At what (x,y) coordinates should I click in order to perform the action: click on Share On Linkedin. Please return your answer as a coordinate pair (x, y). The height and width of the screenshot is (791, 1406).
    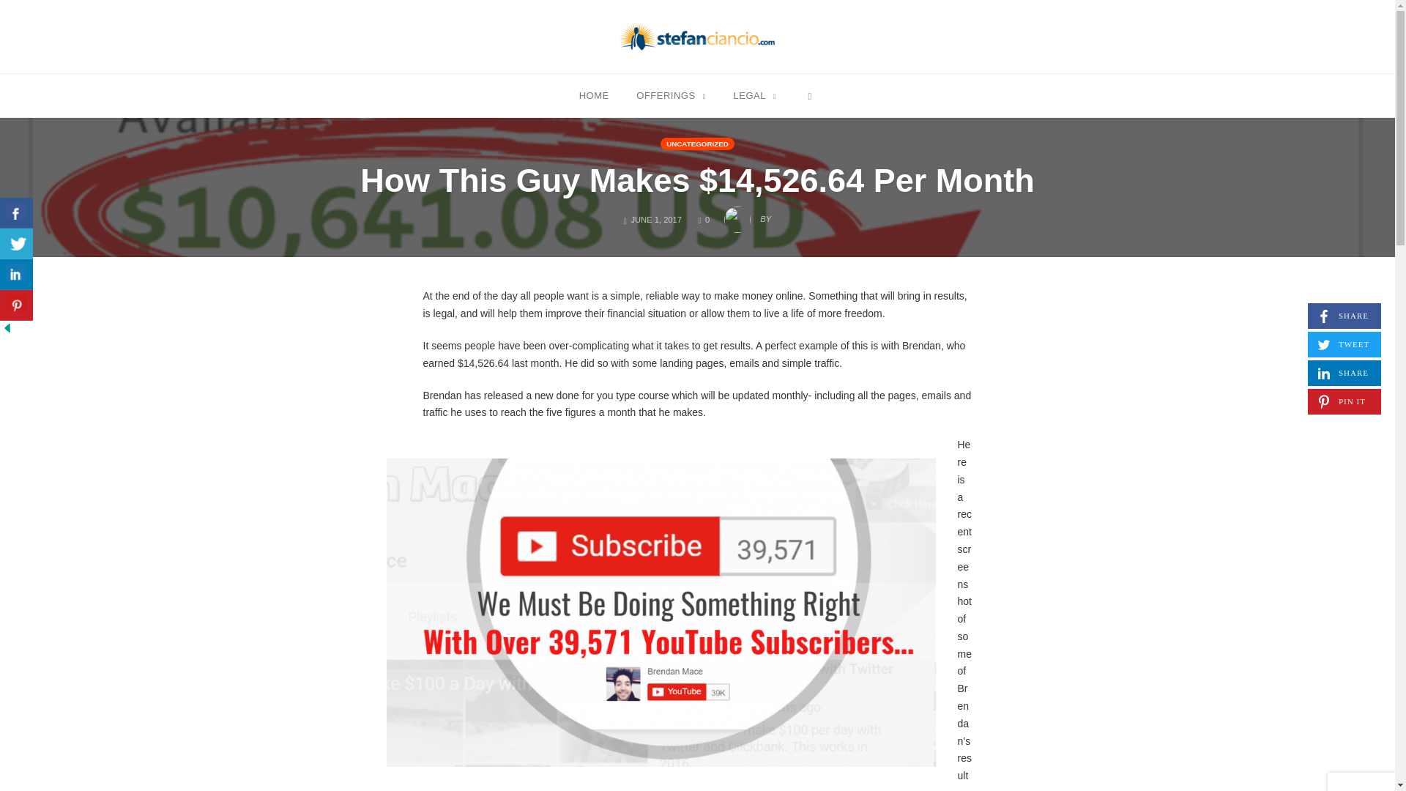
    Looking at the image, I should click on (16, 275).